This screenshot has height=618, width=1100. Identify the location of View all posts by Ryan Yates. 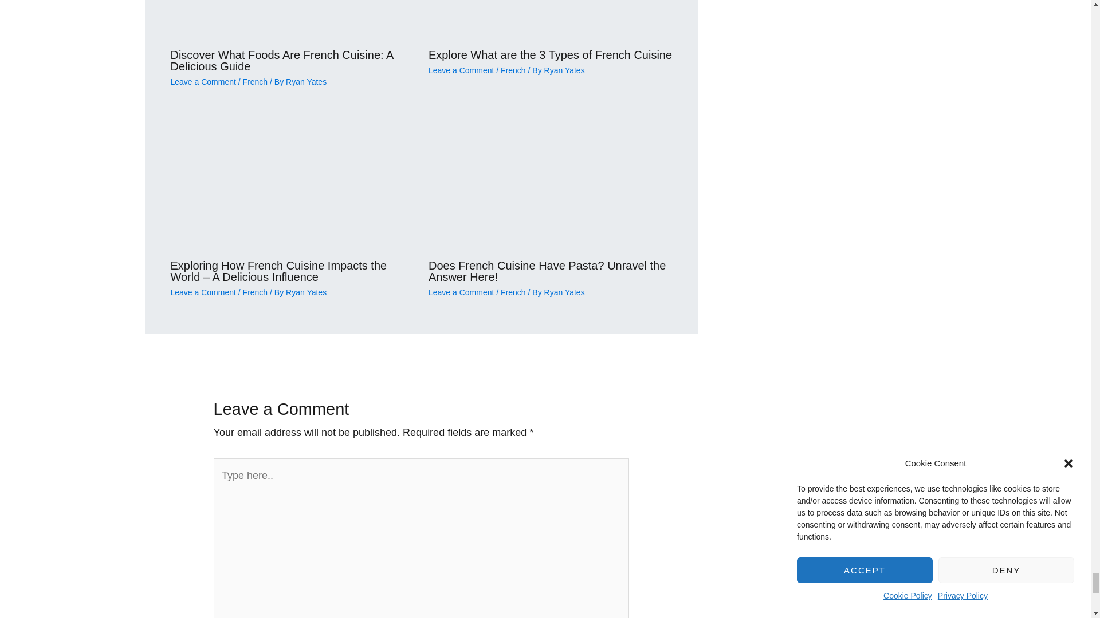
(306, 82).